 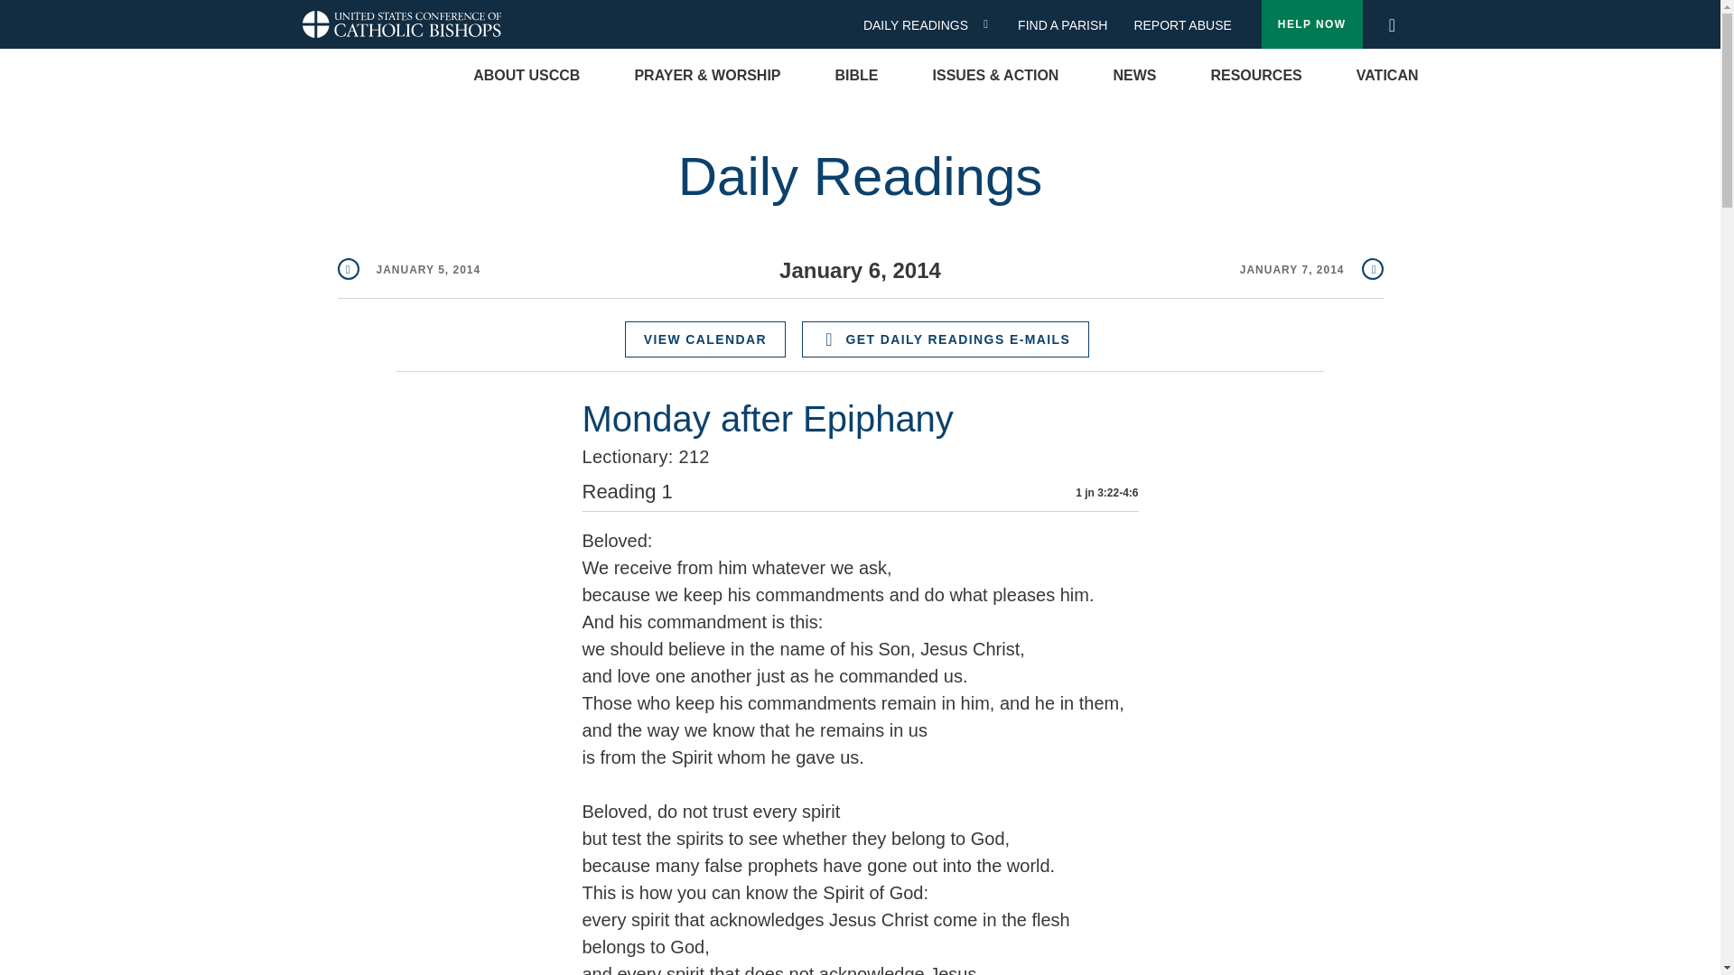 I want to click on HELP NOW, so click(x=1312, y=24).